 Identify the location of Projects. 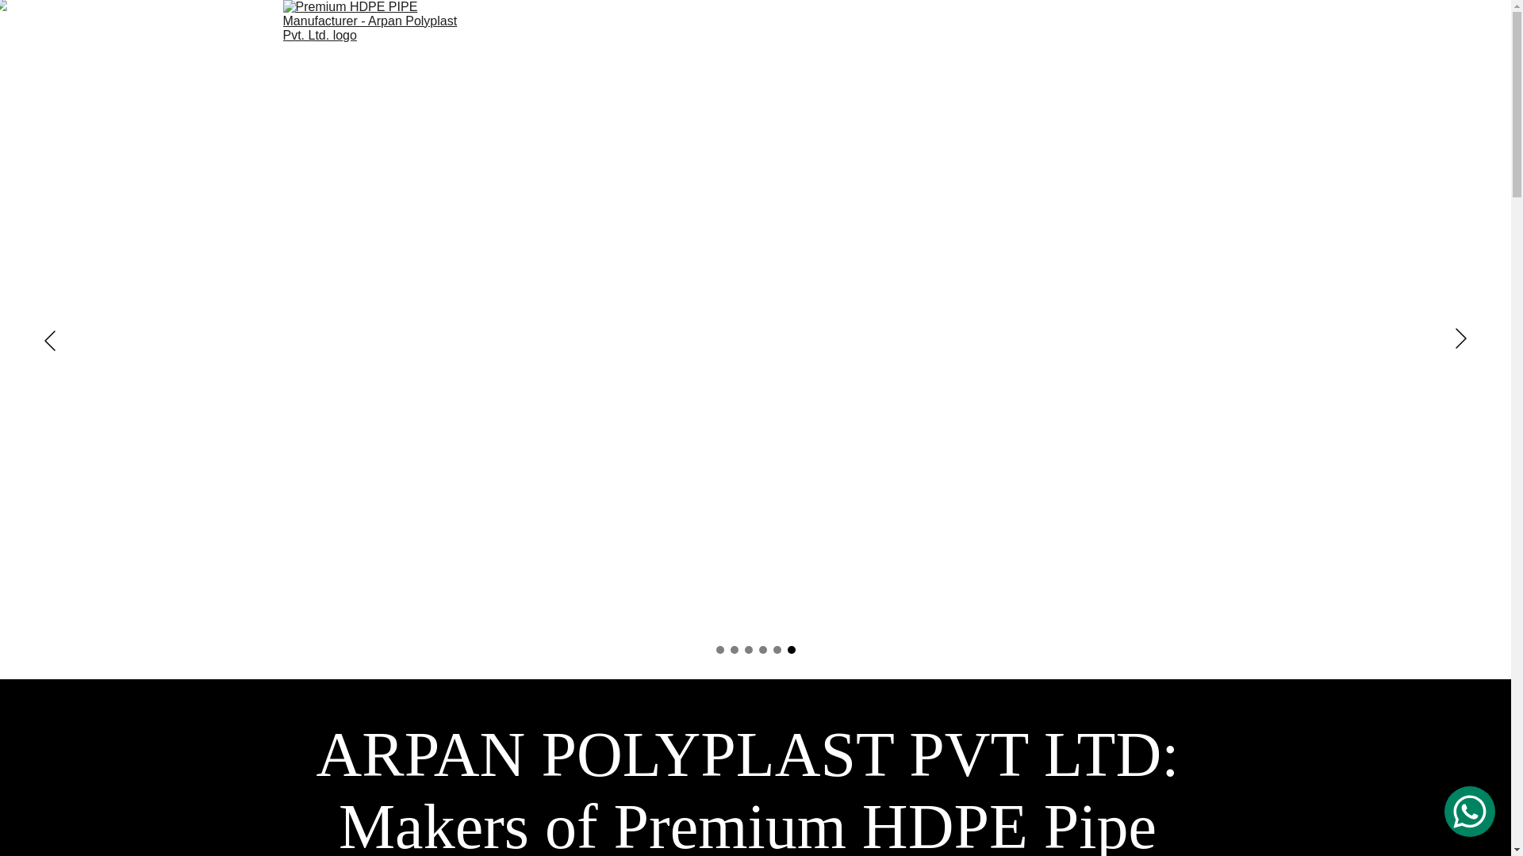
(812, 87).